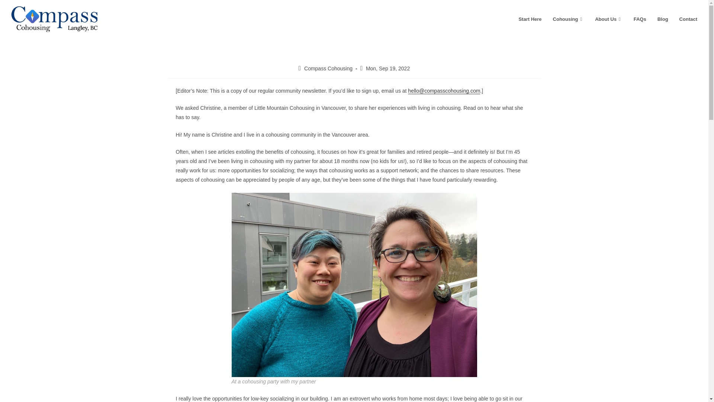 This screenshot has height=402, width=714. What do you see at coordinates (328, 68) in the screenshot?
I see `Posts by Compass Cohousing` at bounding box center [328, 68].